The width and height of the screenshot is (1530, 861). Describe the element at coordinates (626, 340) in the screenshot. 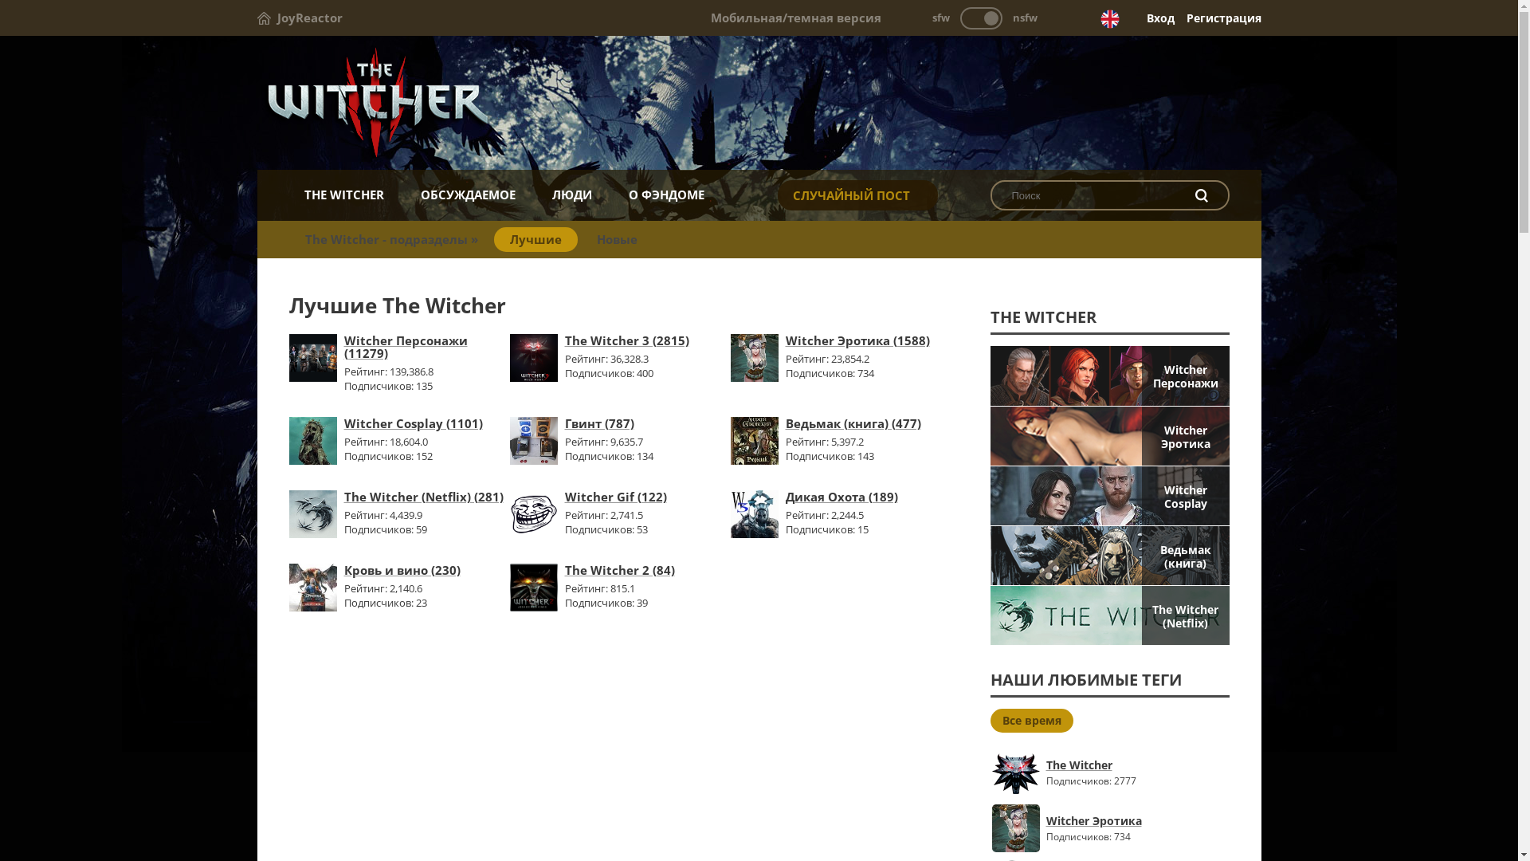

I see `The Witcher 3 (2815)` at that location.